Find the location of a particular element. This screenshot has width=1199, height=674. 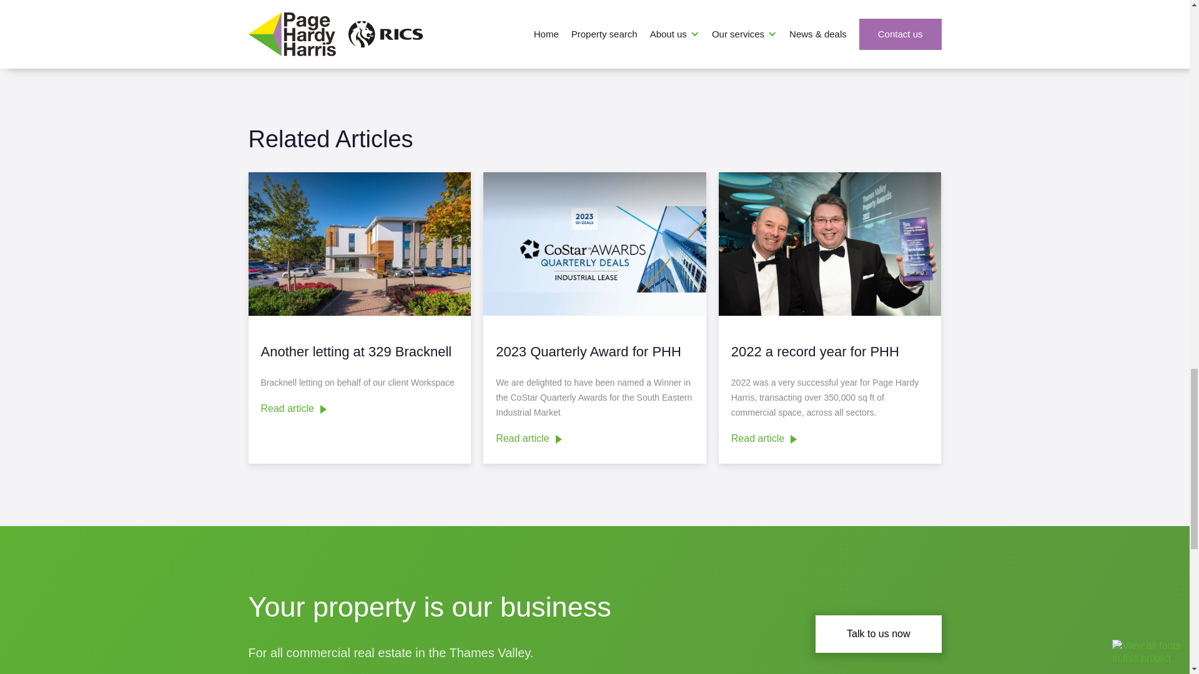

Read article is located at coordinates (764, 442).